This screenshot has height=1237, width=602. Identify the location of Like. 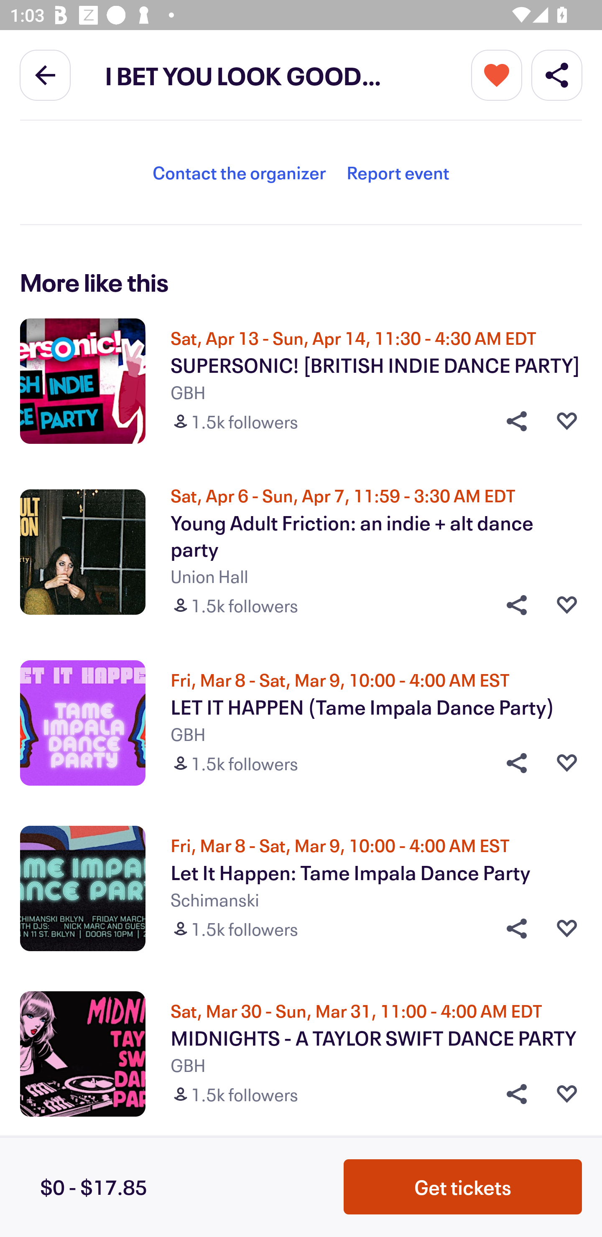
(567, 928).